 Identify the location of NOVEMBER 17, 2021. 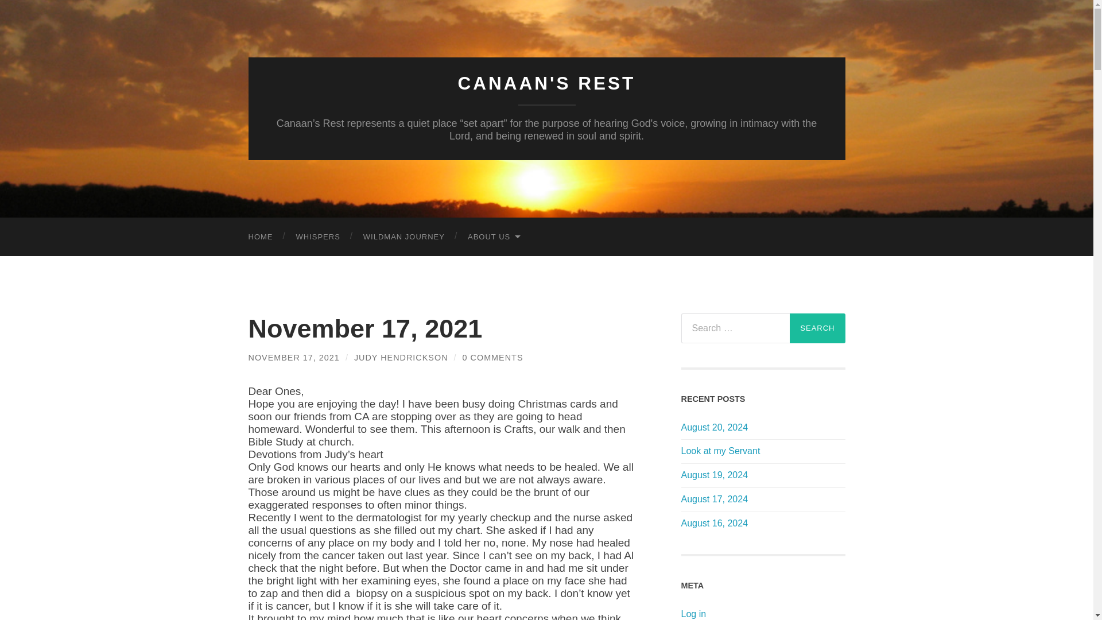
(294, 357).